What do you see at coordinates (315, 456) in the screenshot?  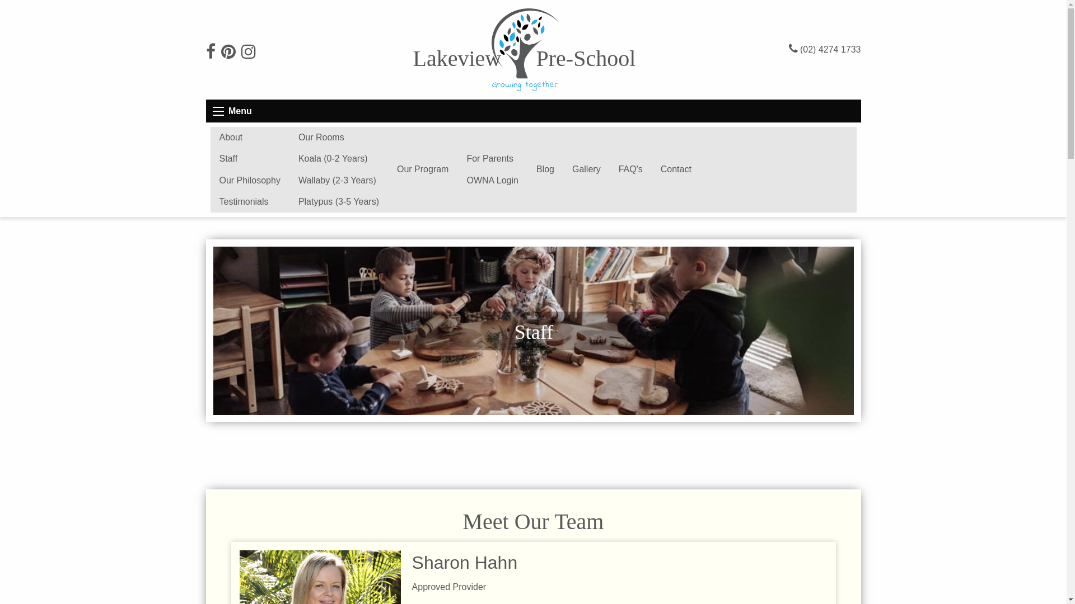 I see `Staff` at bounding box center [315, 456].